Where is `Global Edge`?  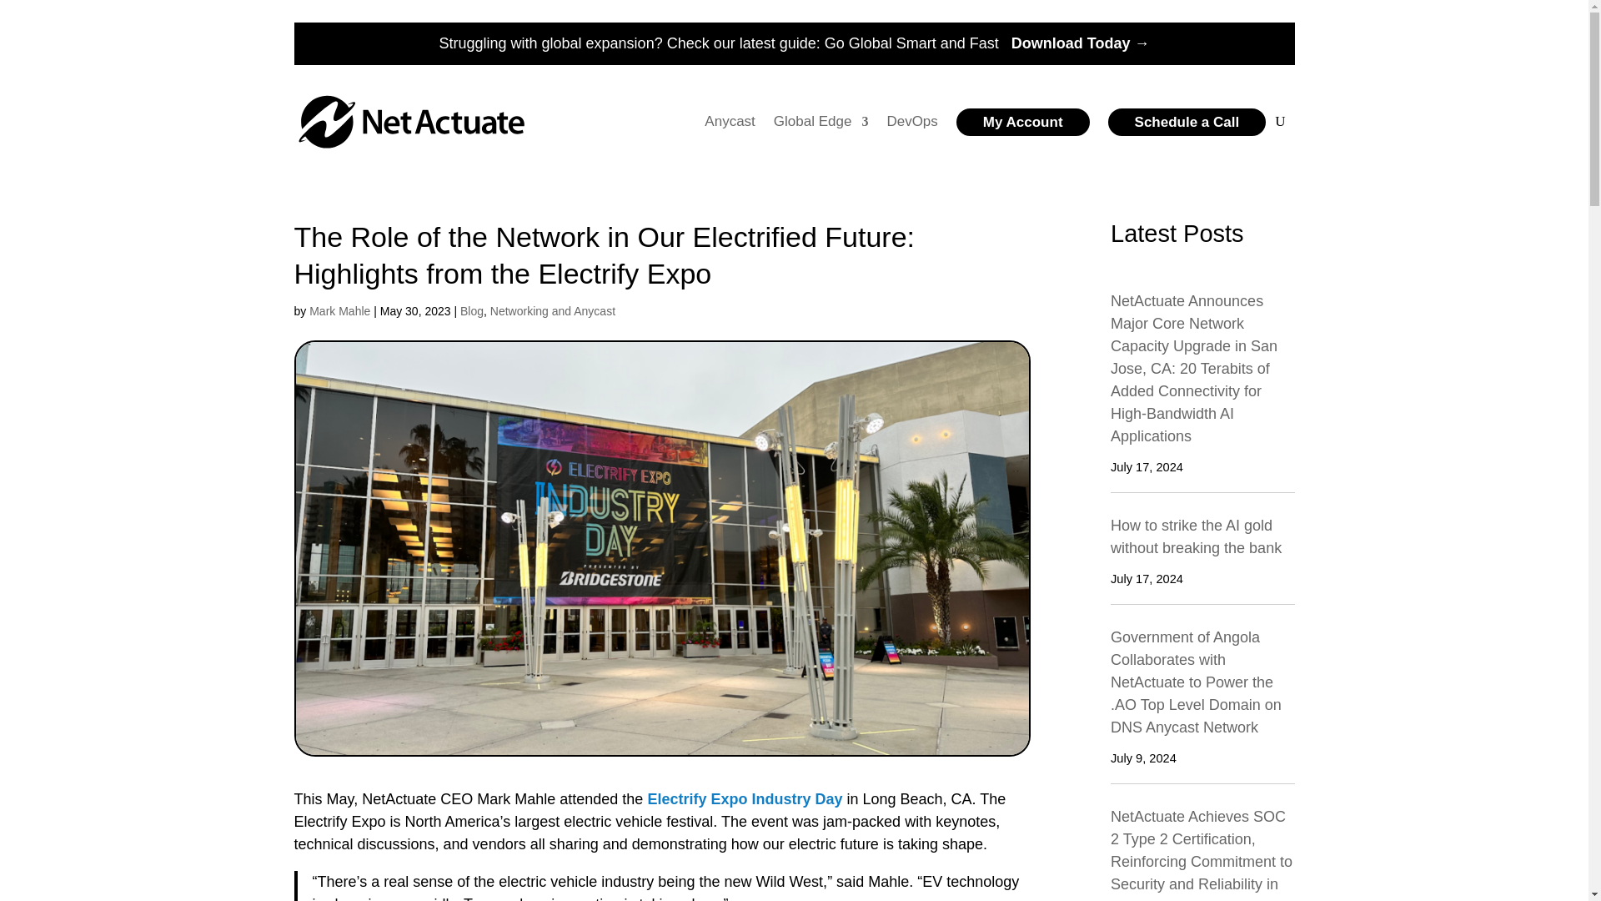
Global Edge is located at coordinates (821, 122).